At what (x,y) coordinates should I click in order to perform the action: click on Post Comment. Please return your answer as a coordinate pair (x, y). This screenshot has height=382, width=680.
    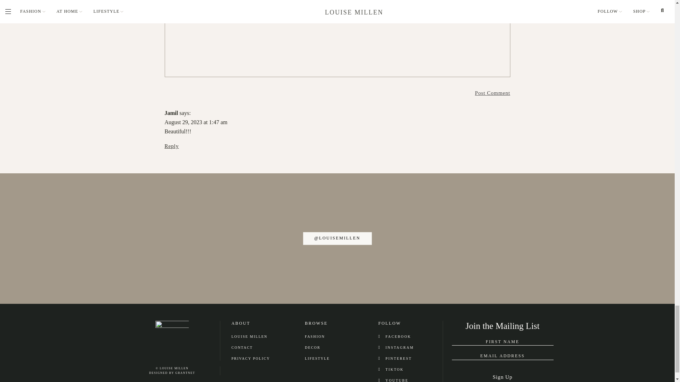
    Looking at the image, I should click on (492, 93).